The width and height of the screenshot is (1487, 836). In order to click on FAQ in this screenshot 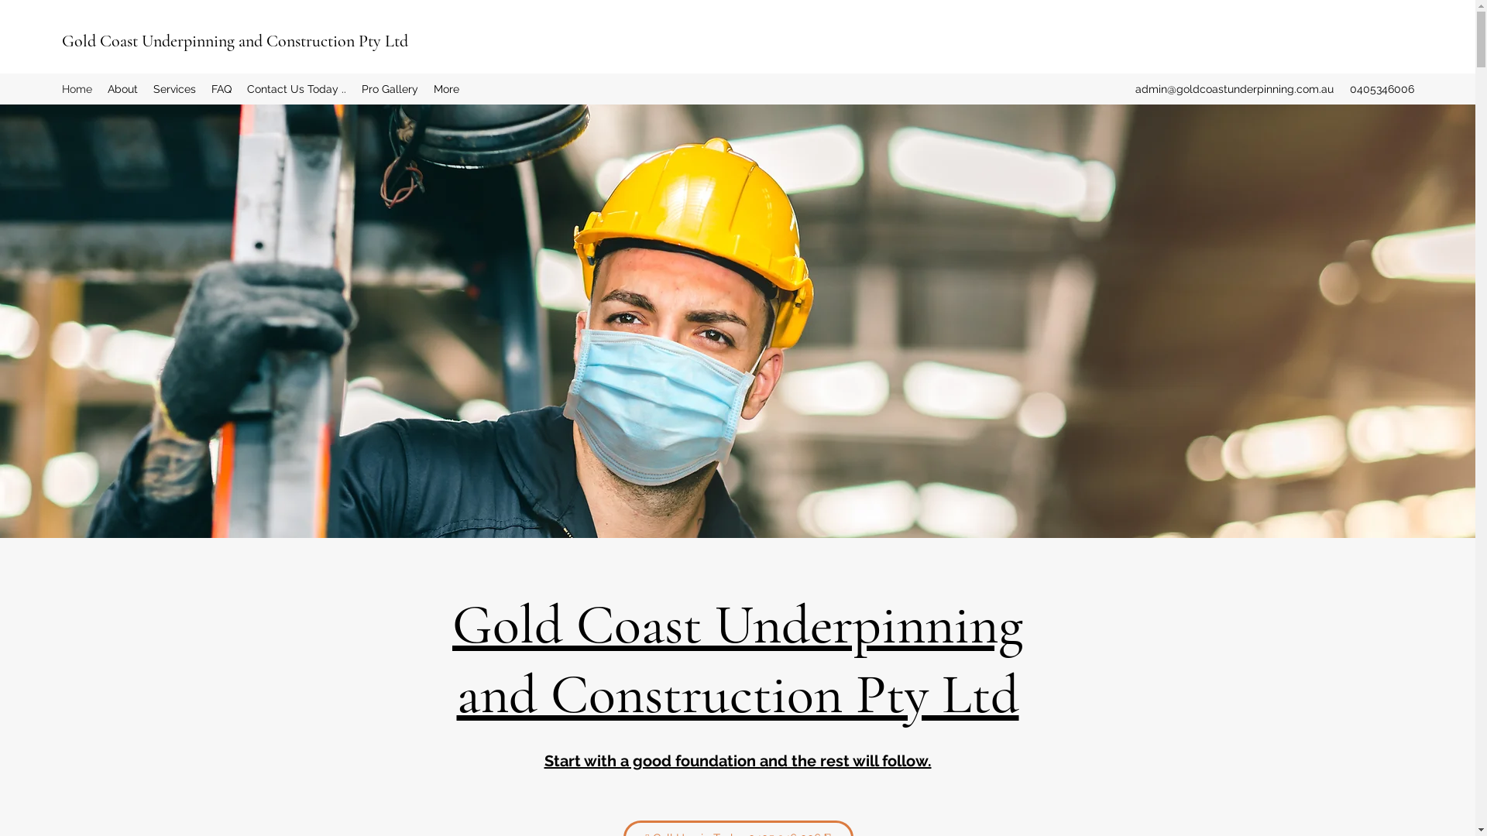, I will do `click(222, 89)`.